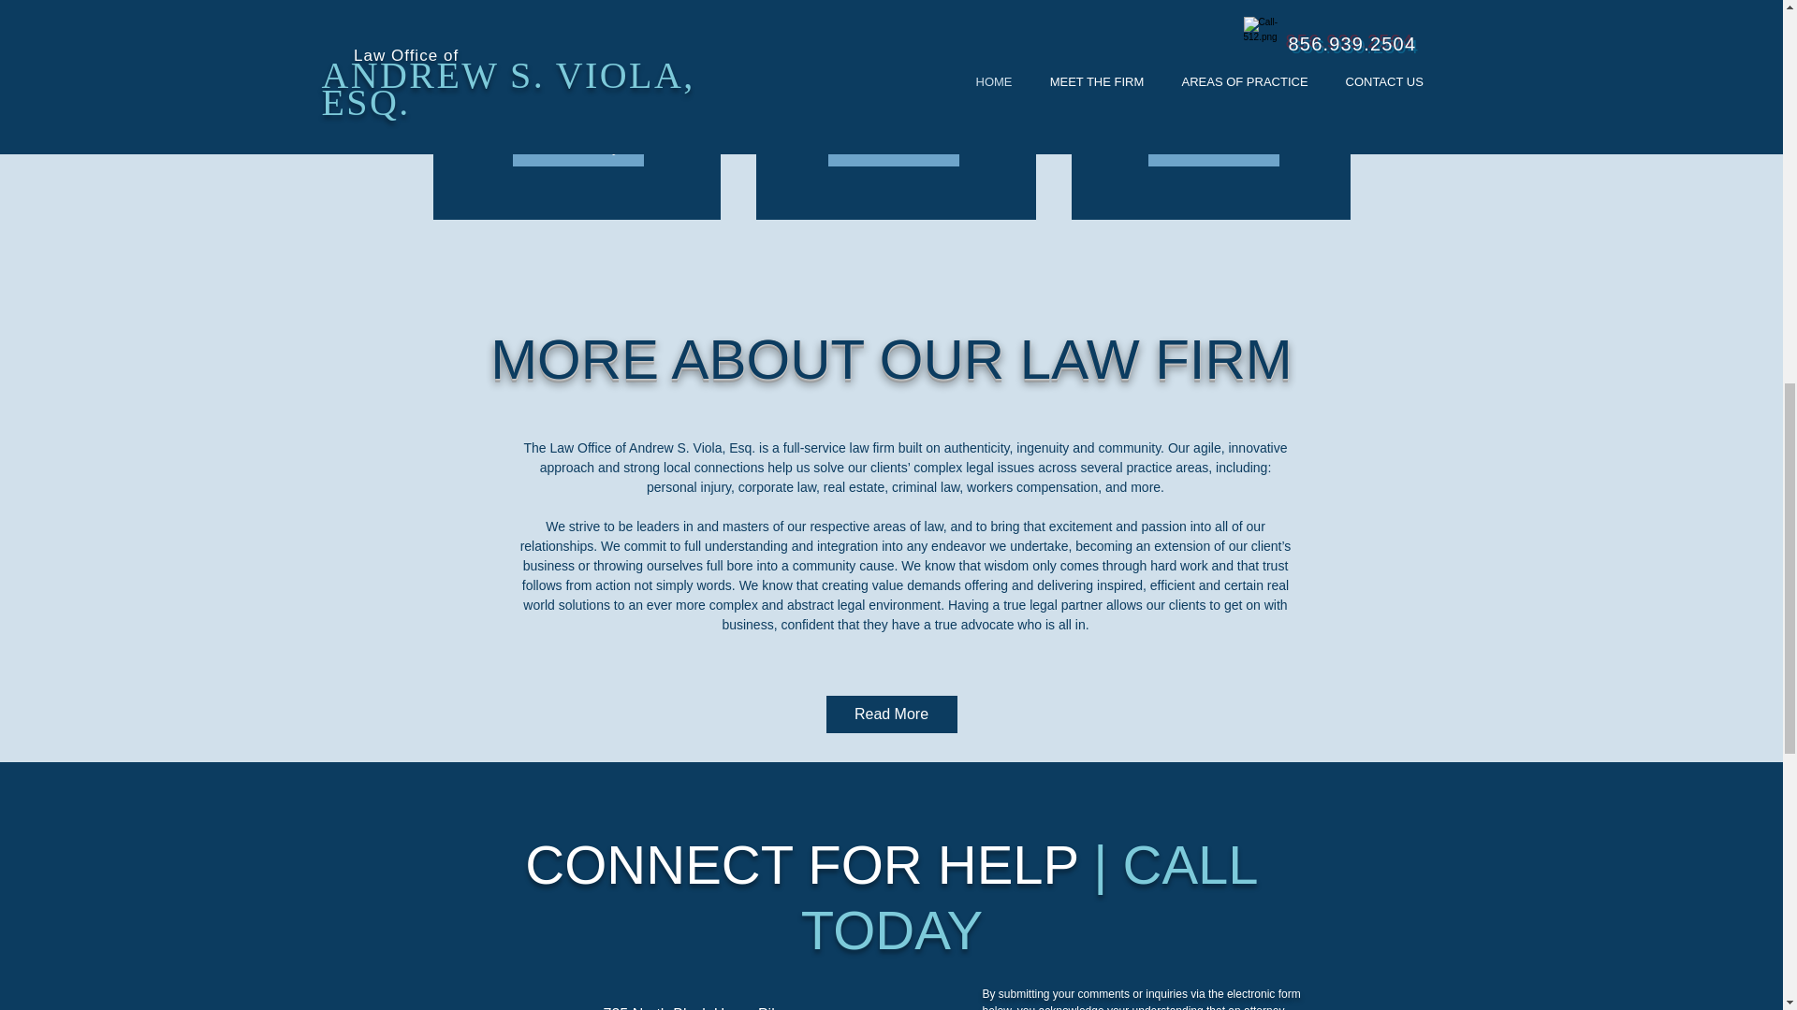  Describe the element at coordinates (890, 714) in the screenshot. I see `Read More` at that location.